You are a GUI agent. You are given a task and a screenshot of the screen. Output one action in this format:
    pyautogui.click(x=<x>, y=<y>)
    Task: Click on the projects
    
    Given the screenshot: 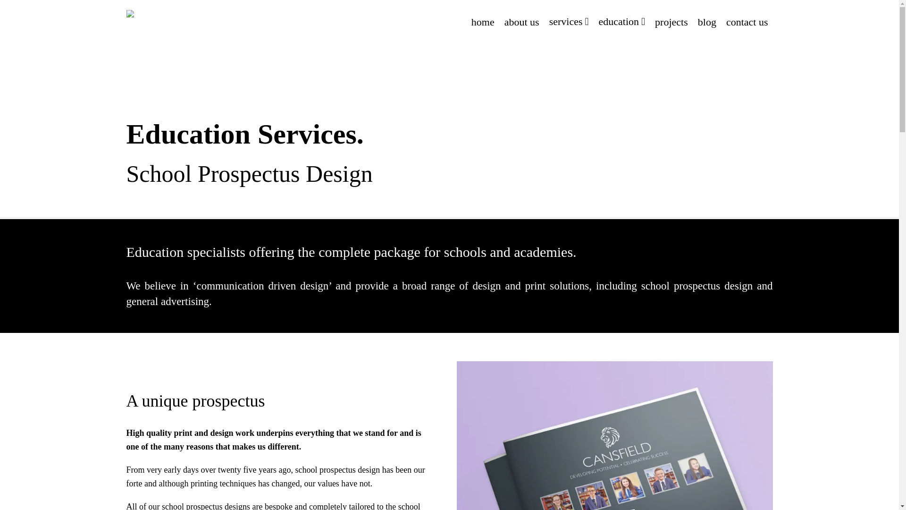 What is the action you would take?
    pyautogui.click(x=671, y=22)
    